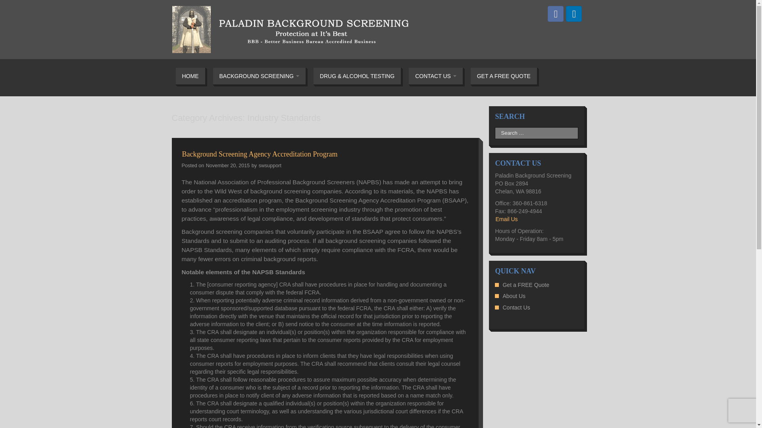  I want to click on Paladin Background Screening Linkedin, so click(574, 14).